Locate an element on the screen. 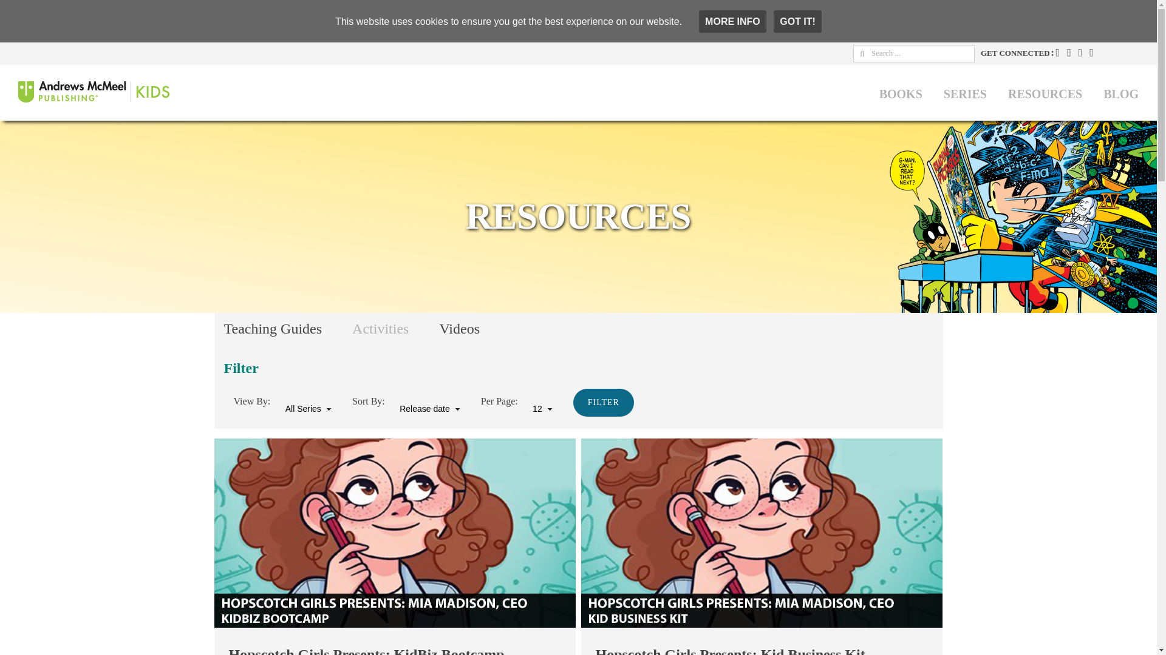 This screenshot has height=655, width=1166. Teaching Guides is located at coordinates (288, 329).